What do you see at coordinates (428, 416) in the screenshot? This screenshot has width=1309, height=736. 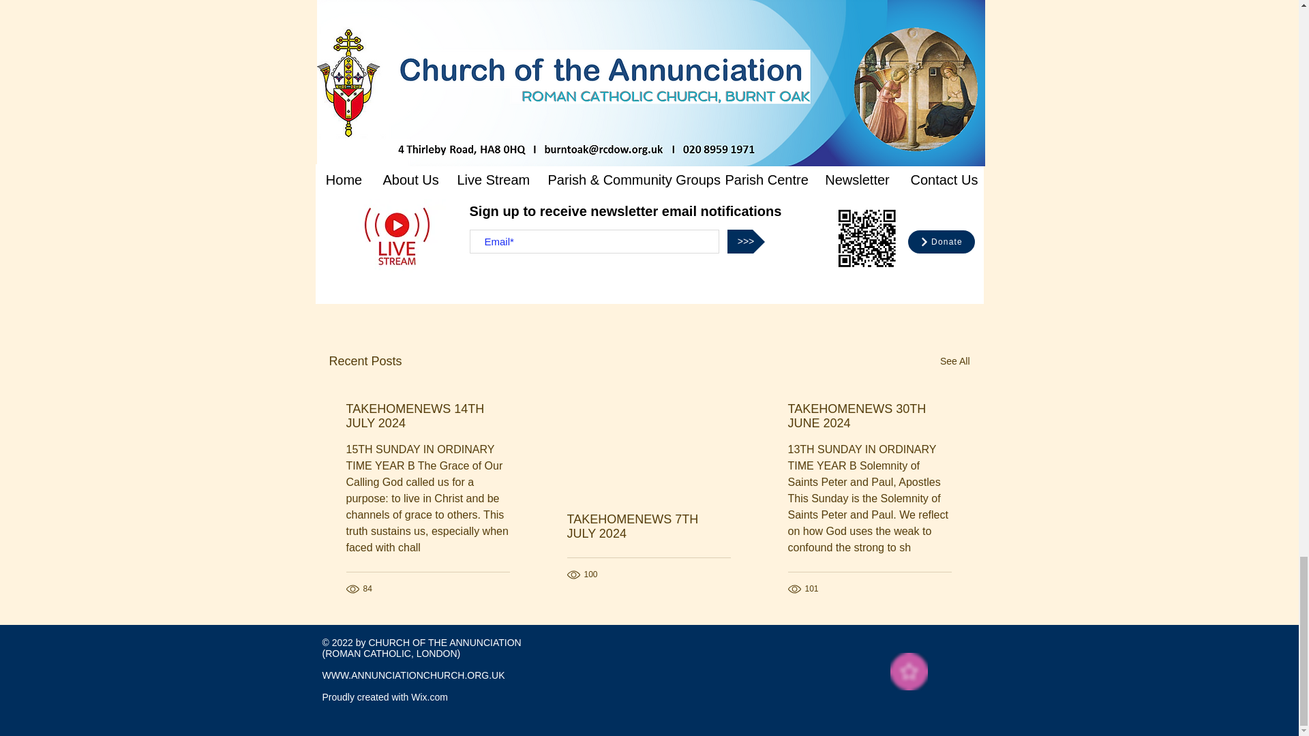 I see `TAKEHOMENEWS 14TH JULY 2024` at bounding box center [428, 416].